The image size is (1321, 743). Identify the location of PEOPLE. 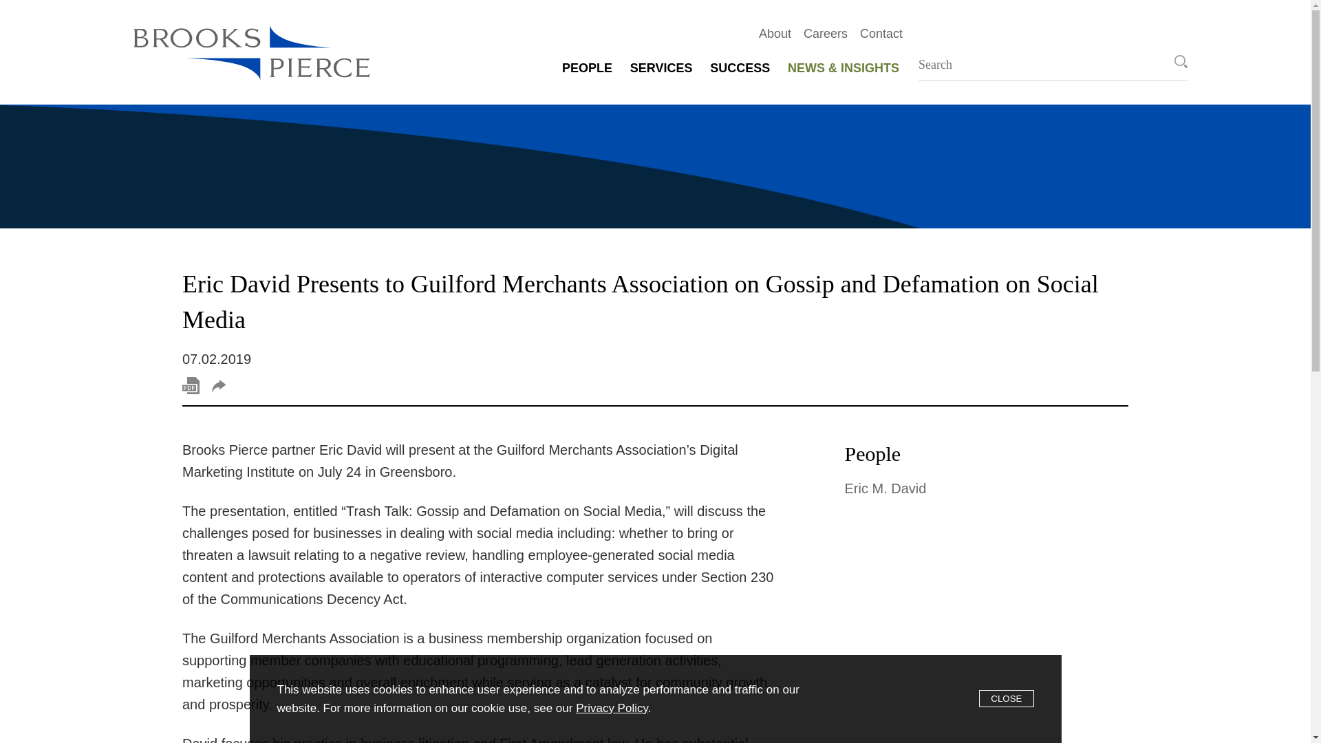
(587, 67).